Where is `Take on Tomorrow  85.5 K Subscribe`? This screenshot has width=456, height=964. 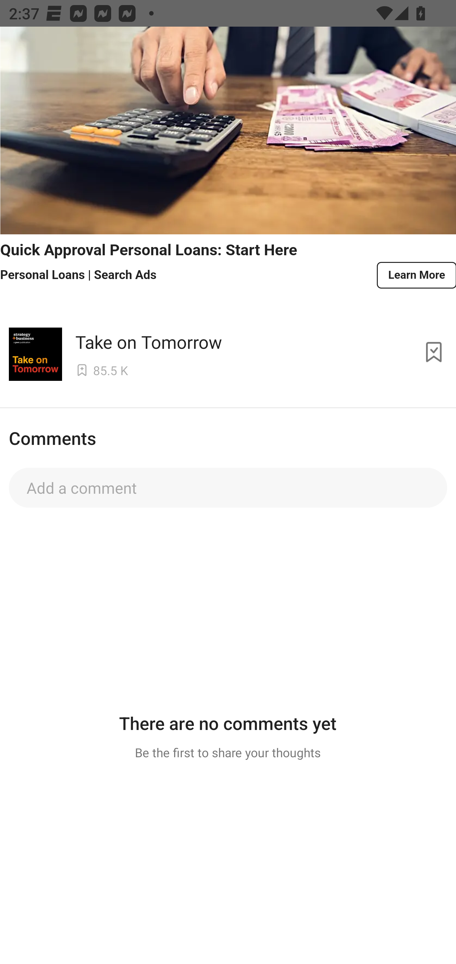 Take on Tomorrow  85.5 K Subscribe is located at coordinates (228, 352).